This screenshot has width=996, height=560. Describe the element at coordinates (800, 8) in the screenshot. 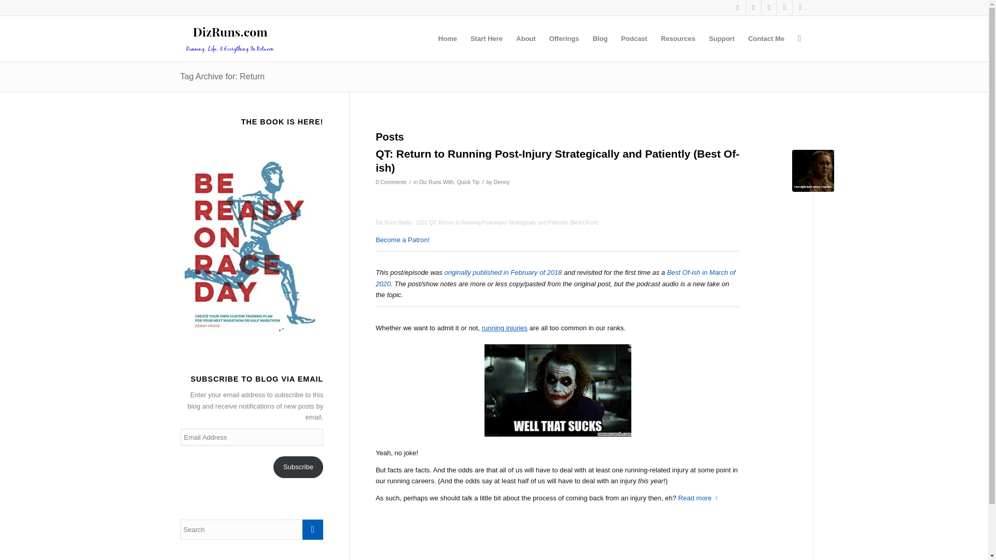

I see `Rss` at that location.